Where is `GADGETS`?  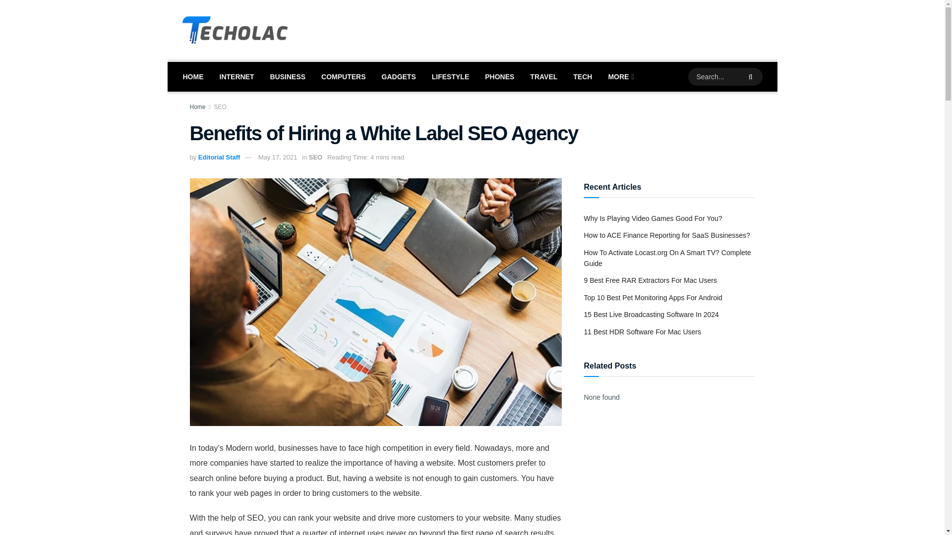 GADGETS is located at coordinates (399, 76).